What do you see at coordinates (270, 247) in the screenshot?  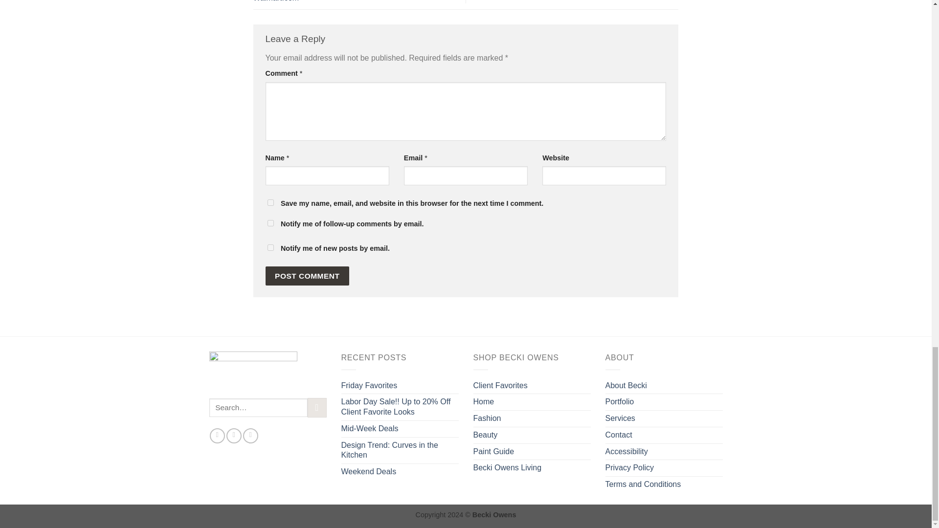 I see `subscribe` at bounding box center [270, 247].